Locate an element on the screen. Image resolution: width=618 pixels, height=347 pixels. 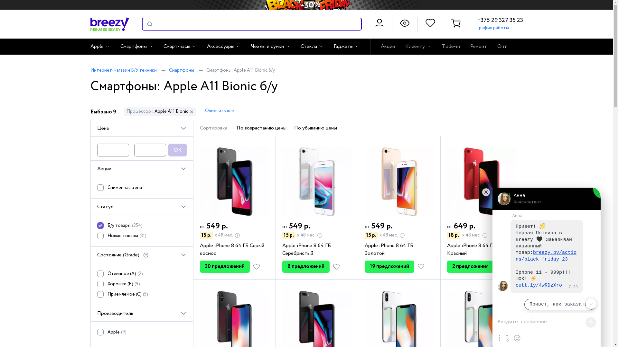
Apple iPhone 8 64 GB Red is located at coordinates (482, 182).